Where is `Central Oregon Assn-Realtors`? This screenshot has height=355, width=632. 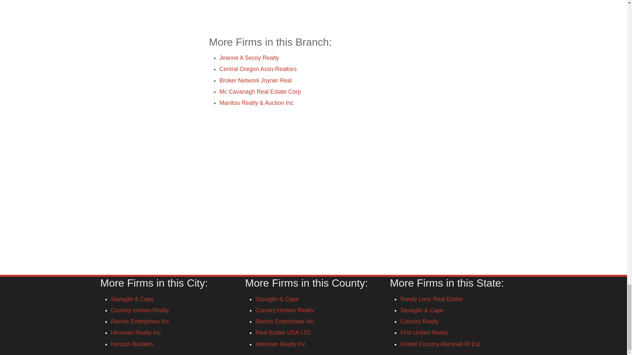 Central Oregon Assn-Realtors is located at coordinates (258, 69).